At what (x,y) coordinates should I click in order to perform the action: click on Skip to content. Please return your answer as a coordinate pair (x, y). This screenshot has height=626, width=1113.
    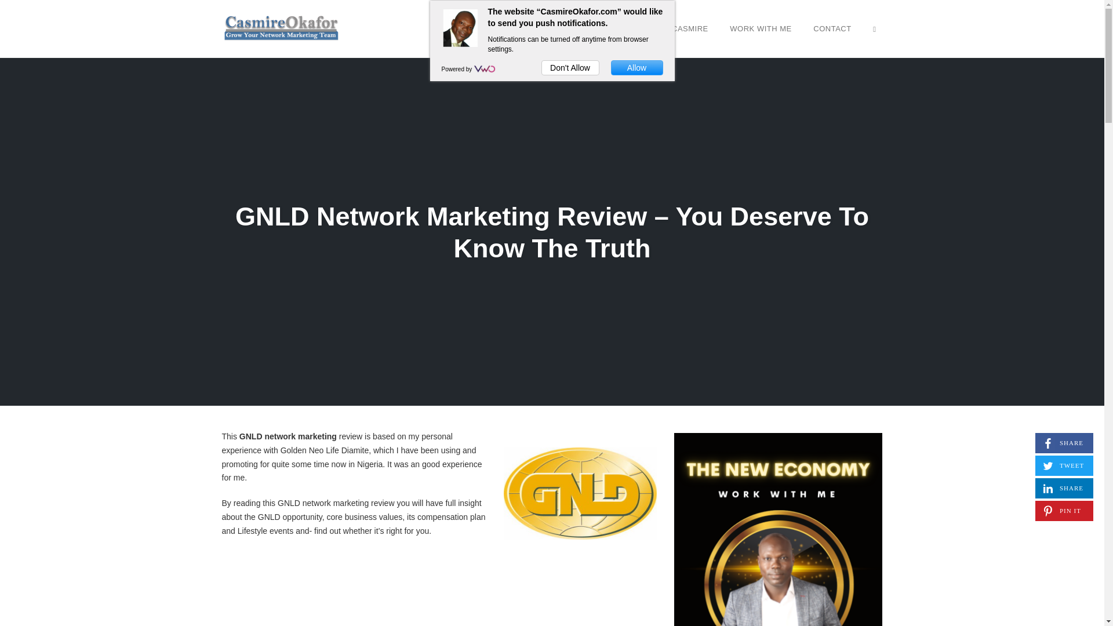
    Looking at the image, I should click on (874, 28).